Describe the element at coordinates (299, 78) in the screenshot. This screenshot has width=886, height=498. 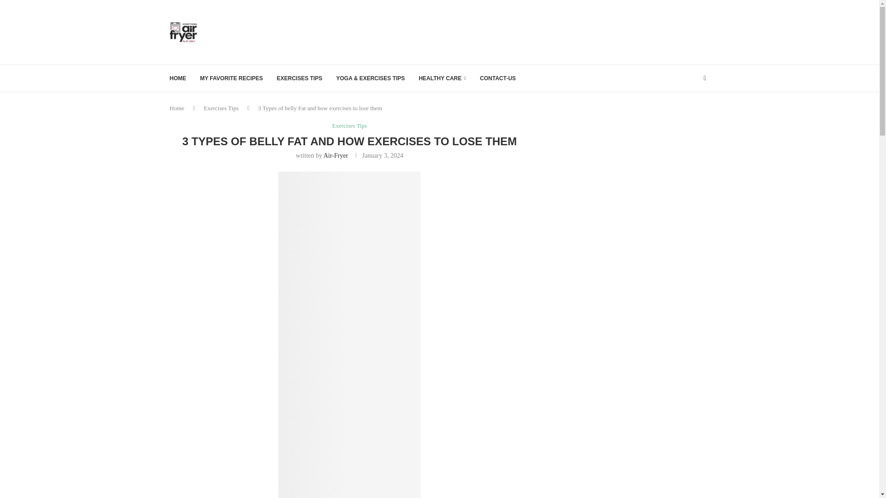
I see `EXERCISES TIPS` at that location.